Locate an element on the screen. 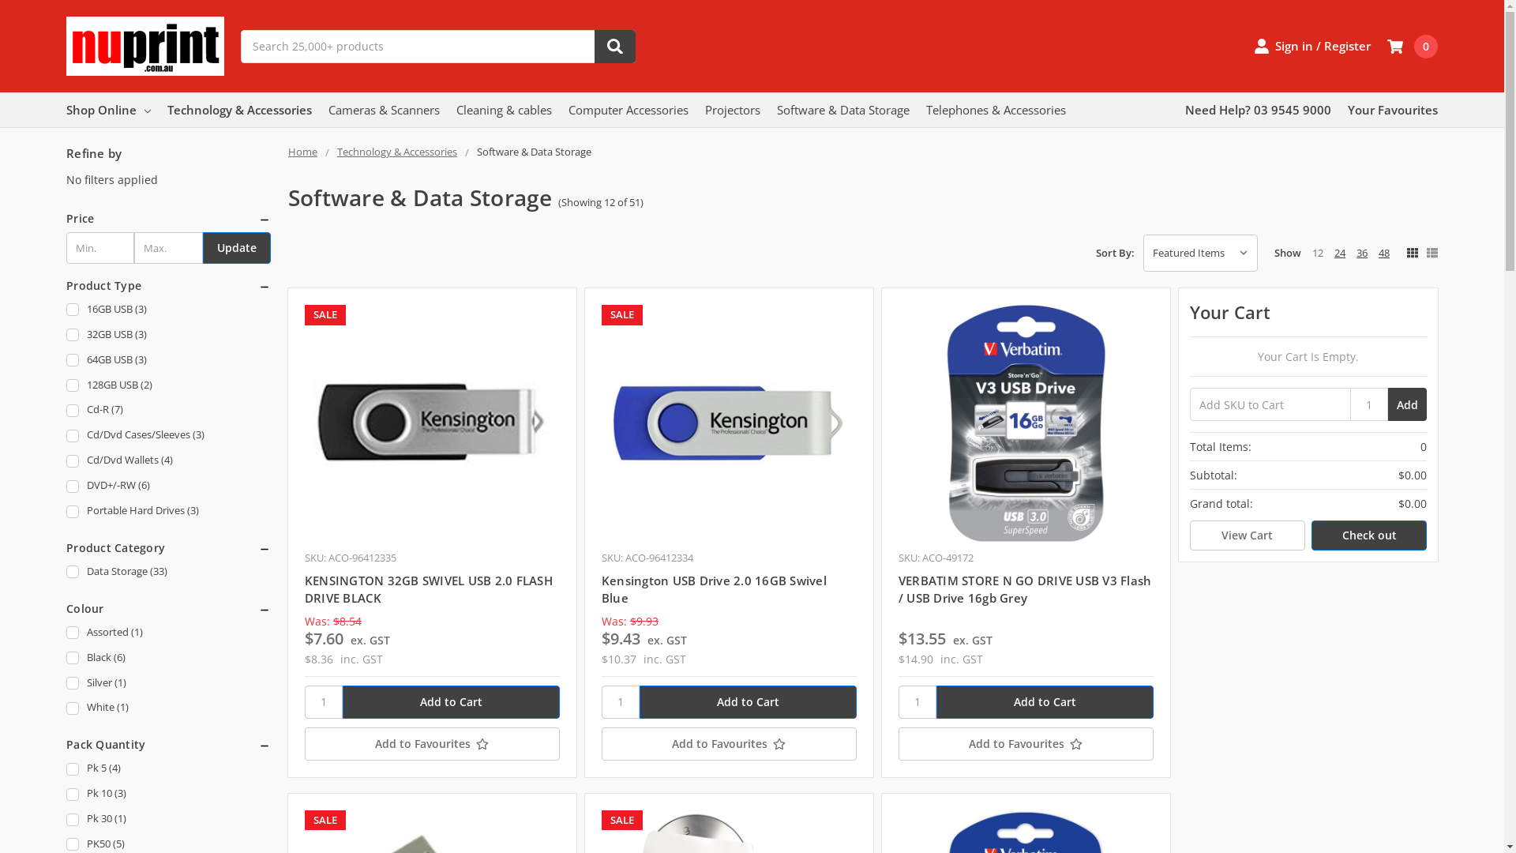  SALE is located at coordinates (730, 423).